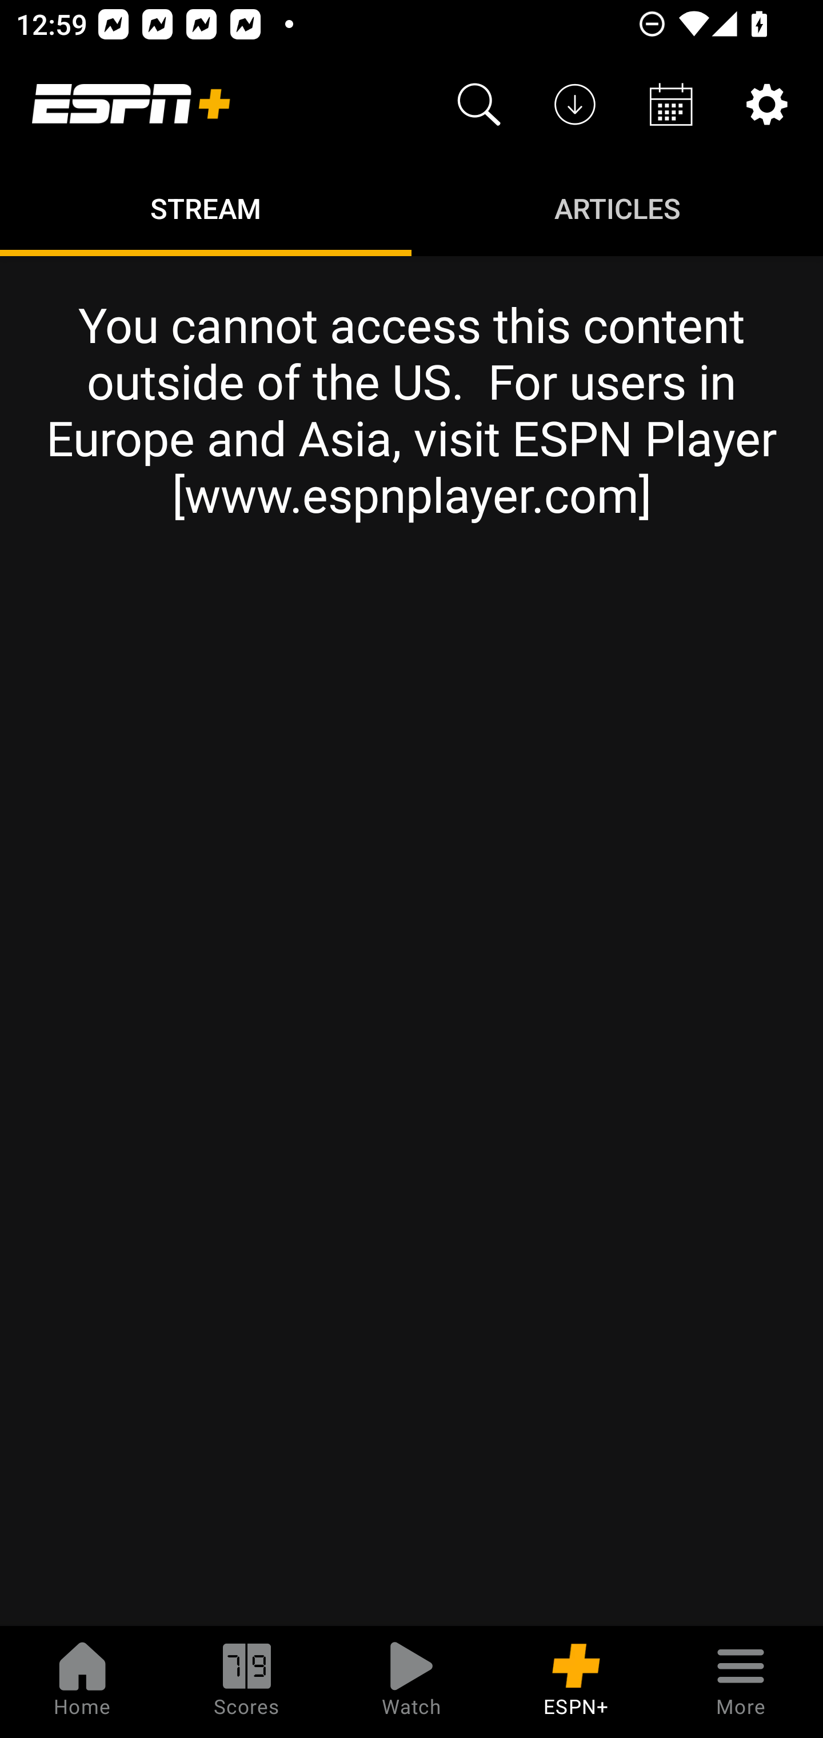  Describe the element at coordinates (741, 1682) in the screenshot. I see `More` at that location.